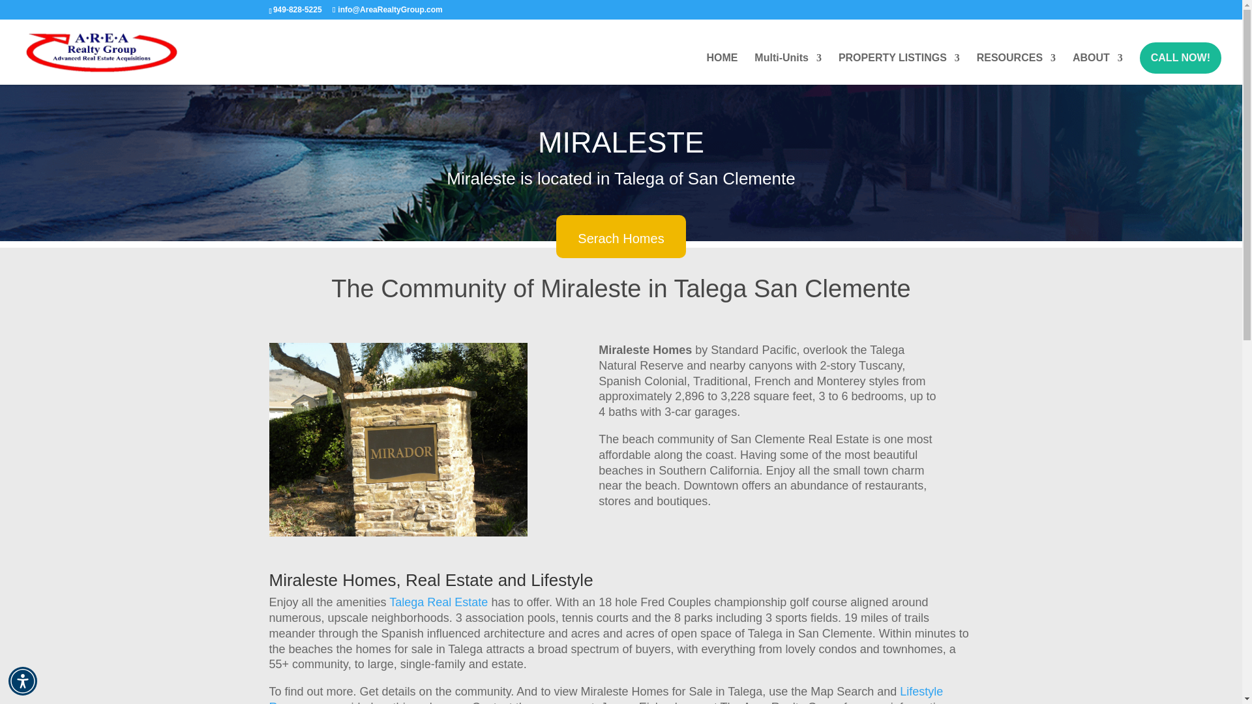  What do you see at coordinates (23, 681) in the screenshot?
I see `Accessibility Menu` at bounding box center [23, 681].